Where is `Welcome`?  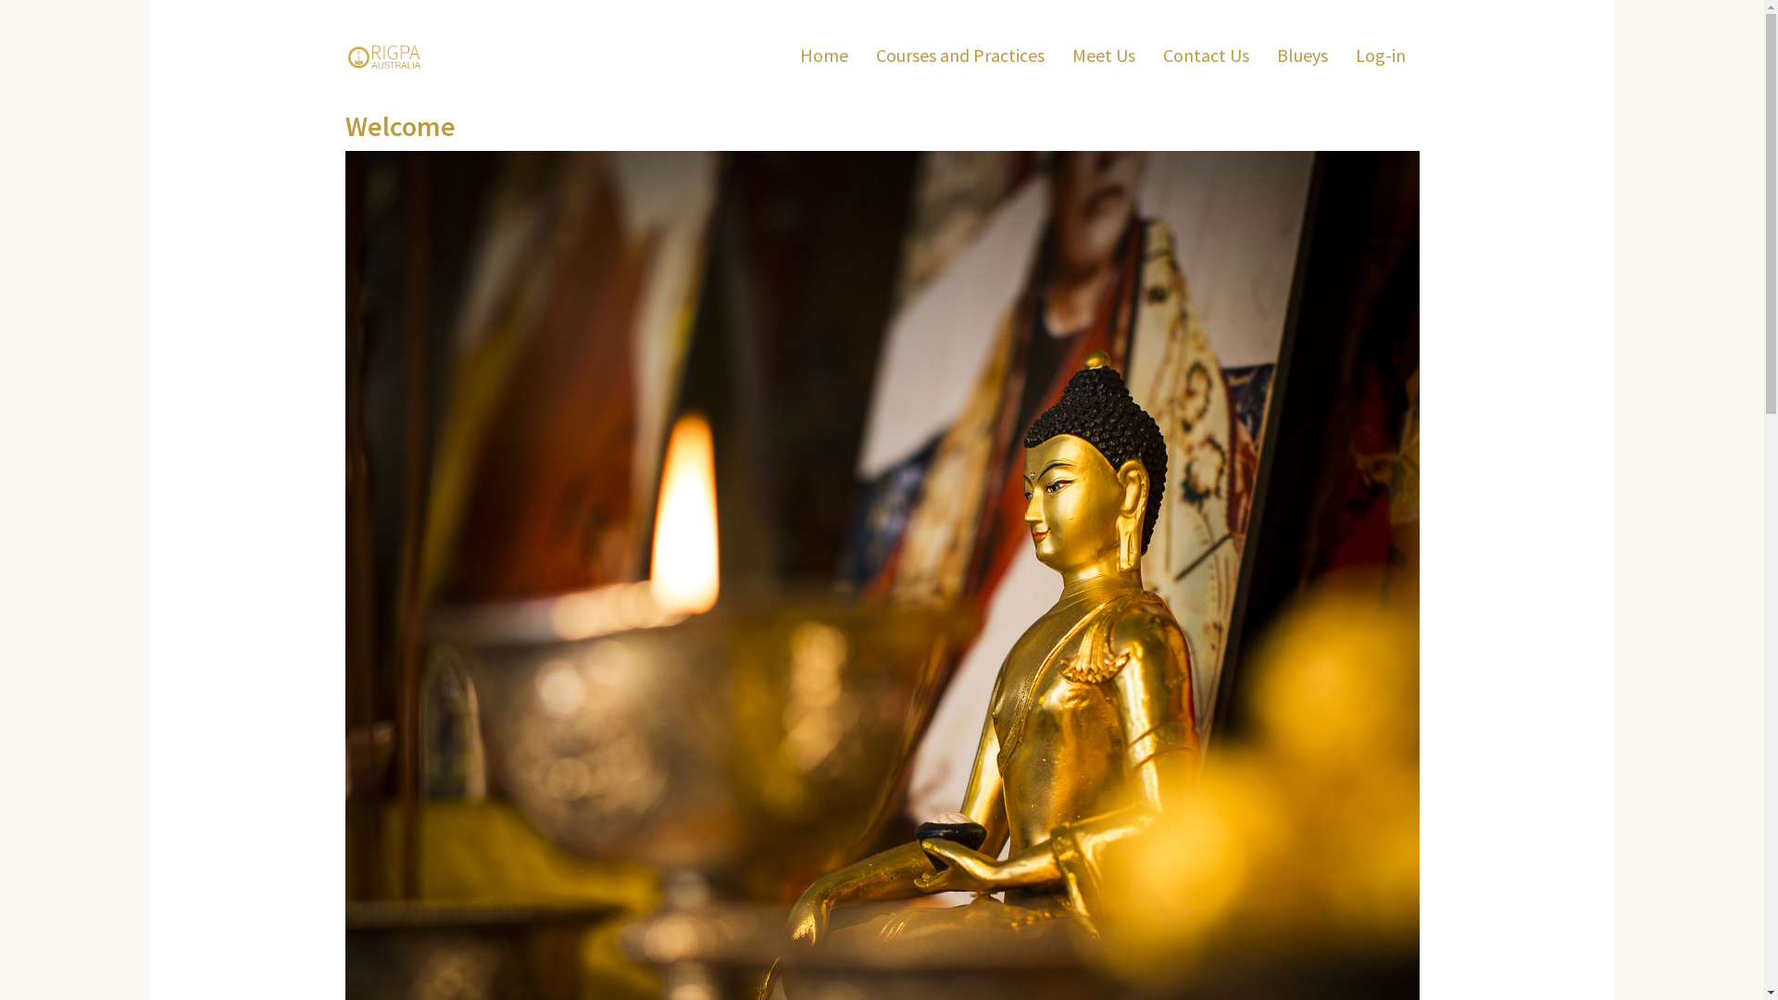 Welcome is located at coordinates (400, 126).